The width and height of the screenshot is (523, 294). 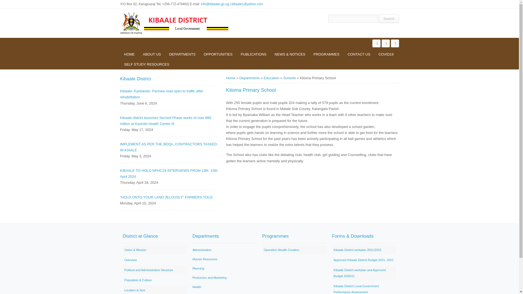 I want to click on HOME, so click(x=129, y=54).